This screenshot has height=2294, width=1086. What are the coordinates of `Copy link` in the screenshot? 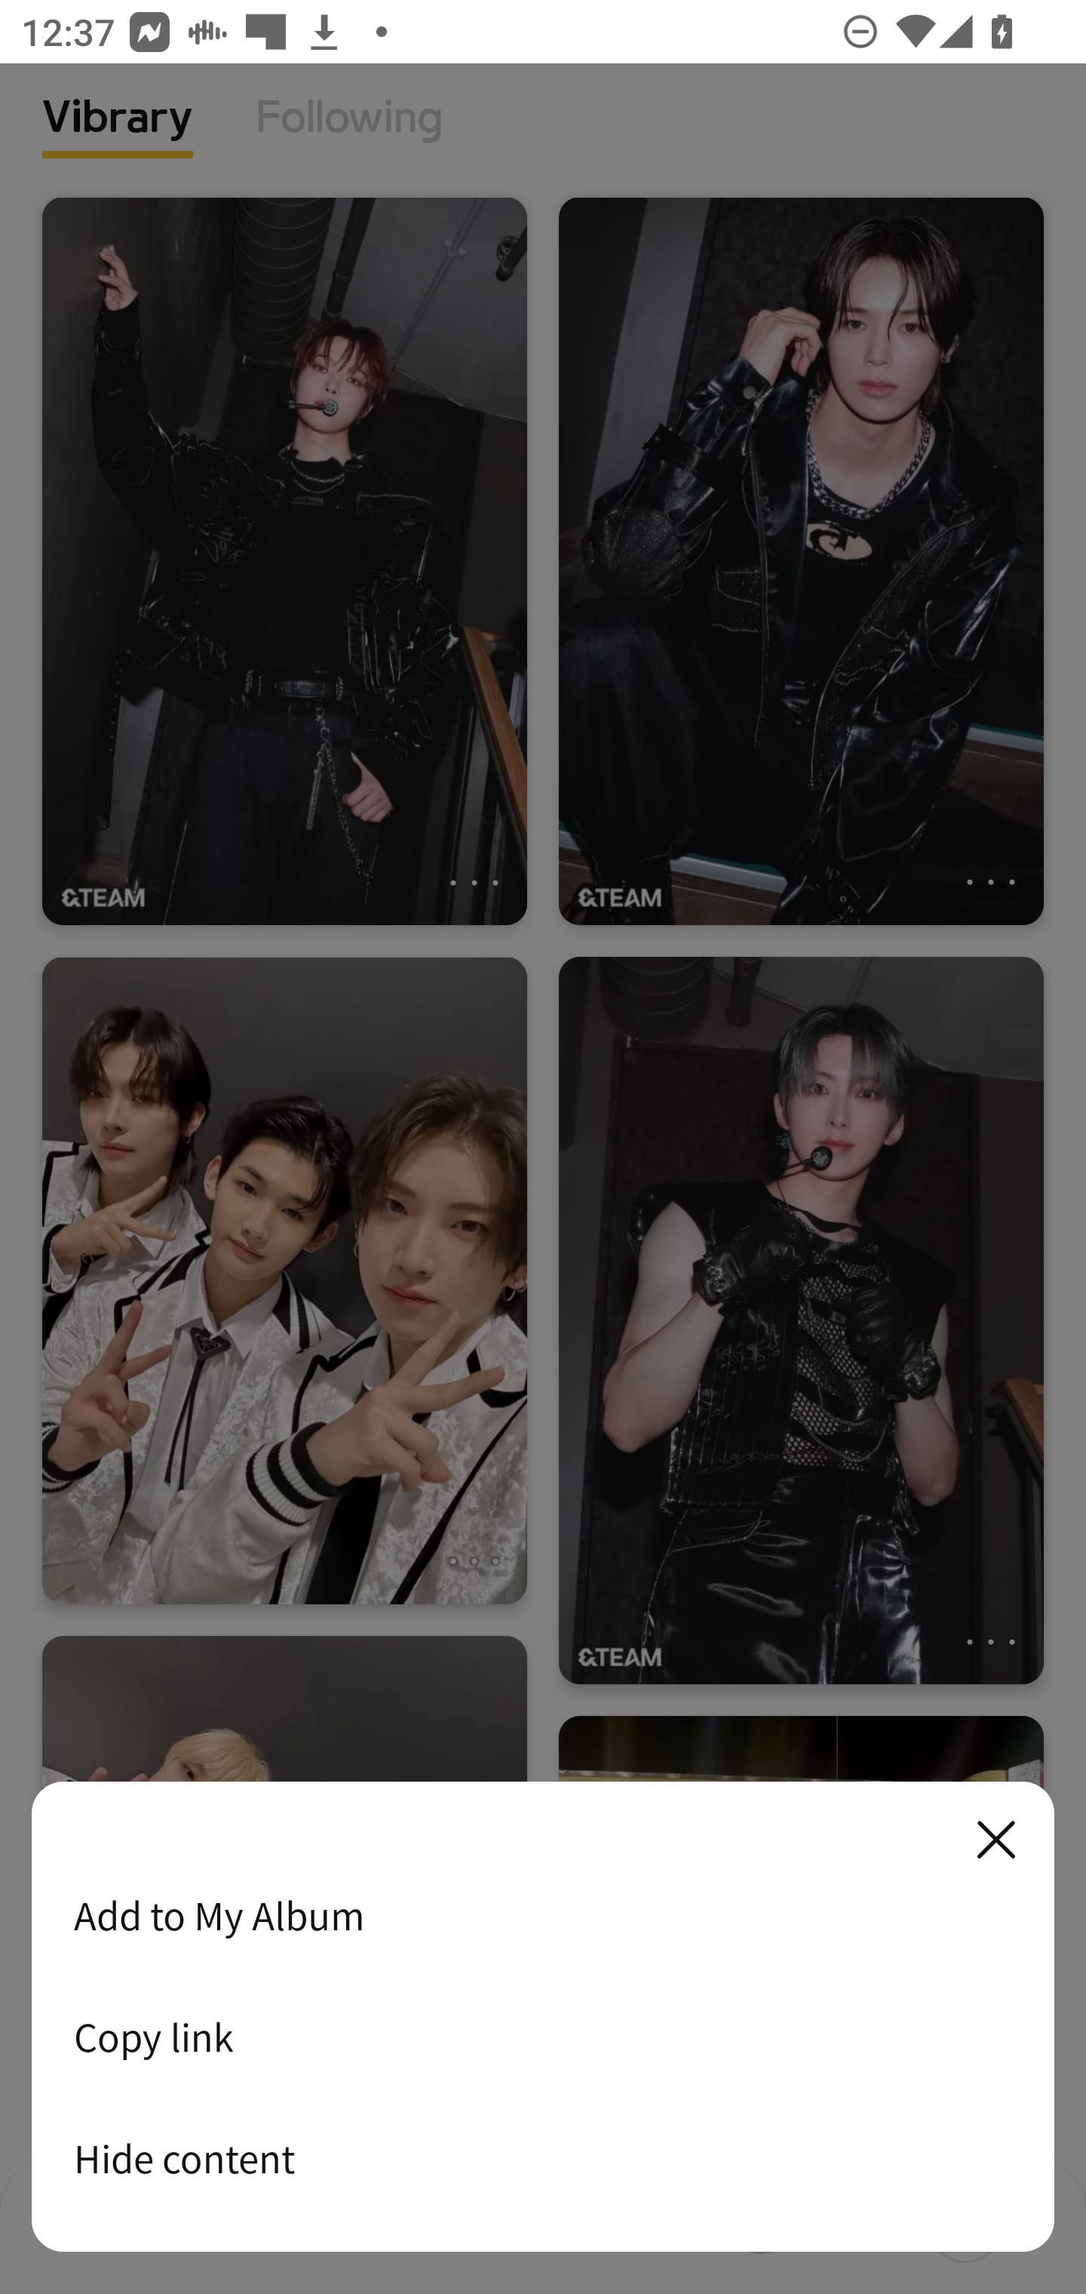 It's located at (543, 2037).